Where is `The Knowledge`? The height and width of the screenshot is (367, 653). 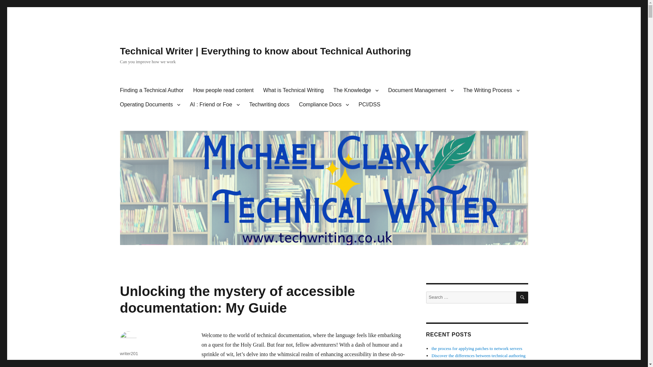
The Knowledge is located at coordinates (356, 90).